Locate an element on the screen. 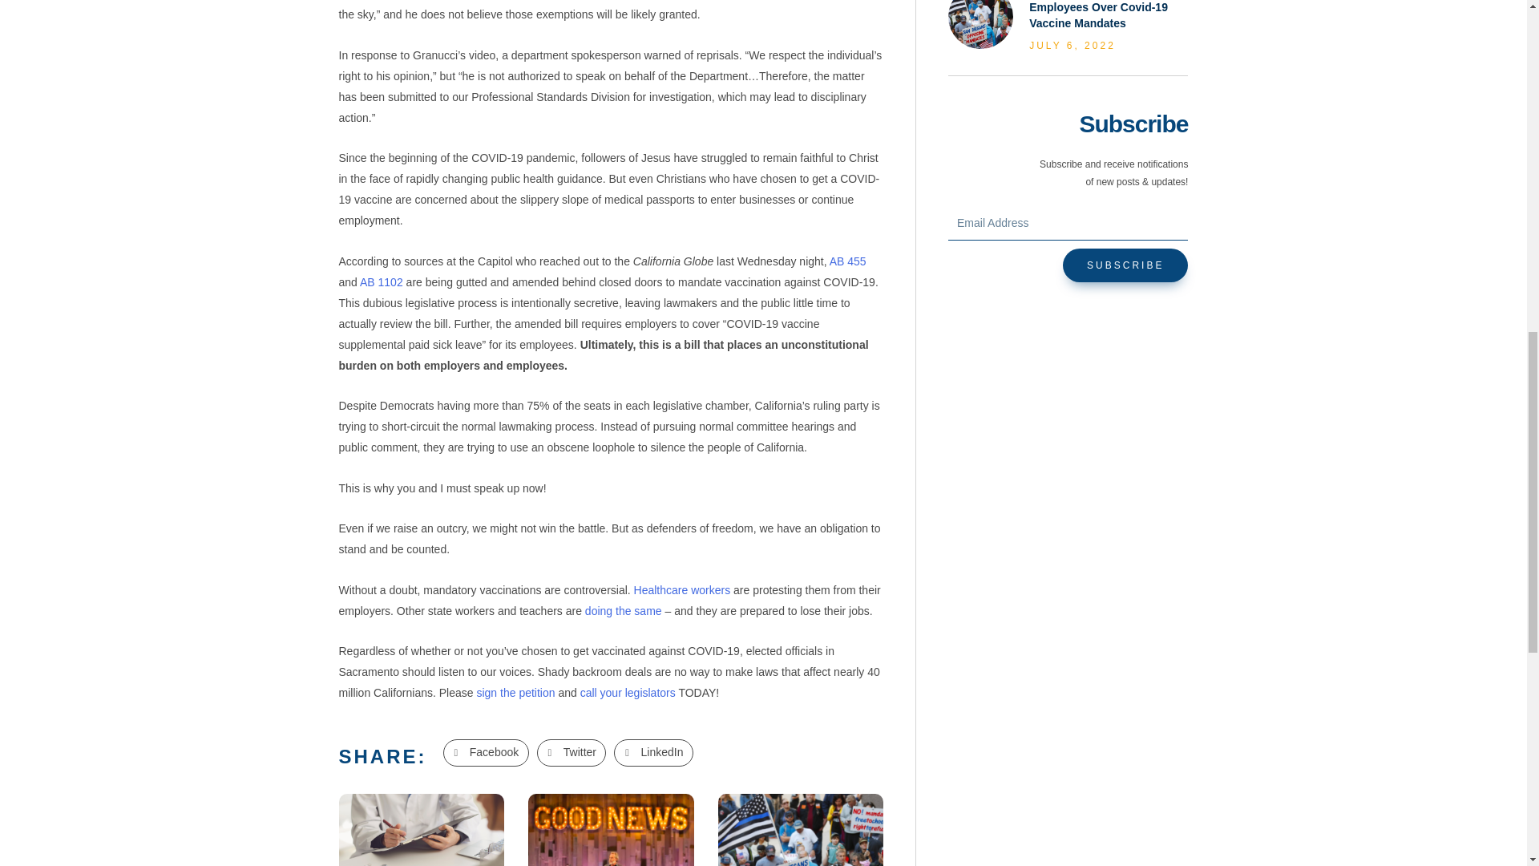  AB 455 is located at coordinates (847, 261).